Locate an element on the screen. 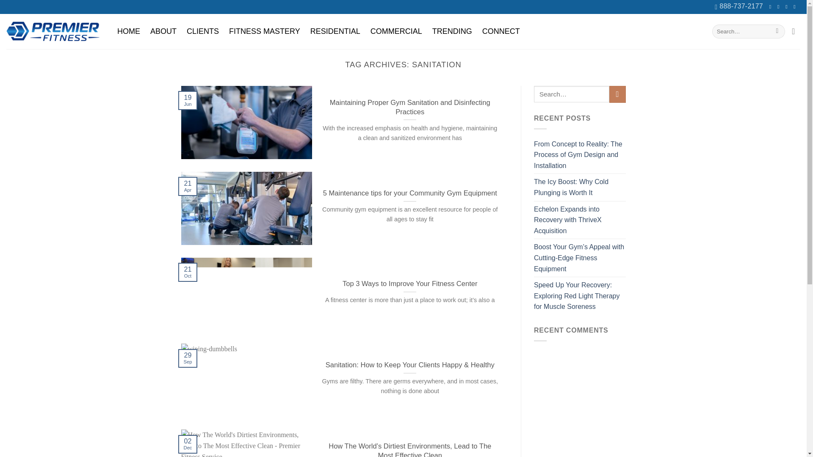 The height and width of the screenshot is (457, 813). 888-737-2177 is located at coordinates (738, 7).